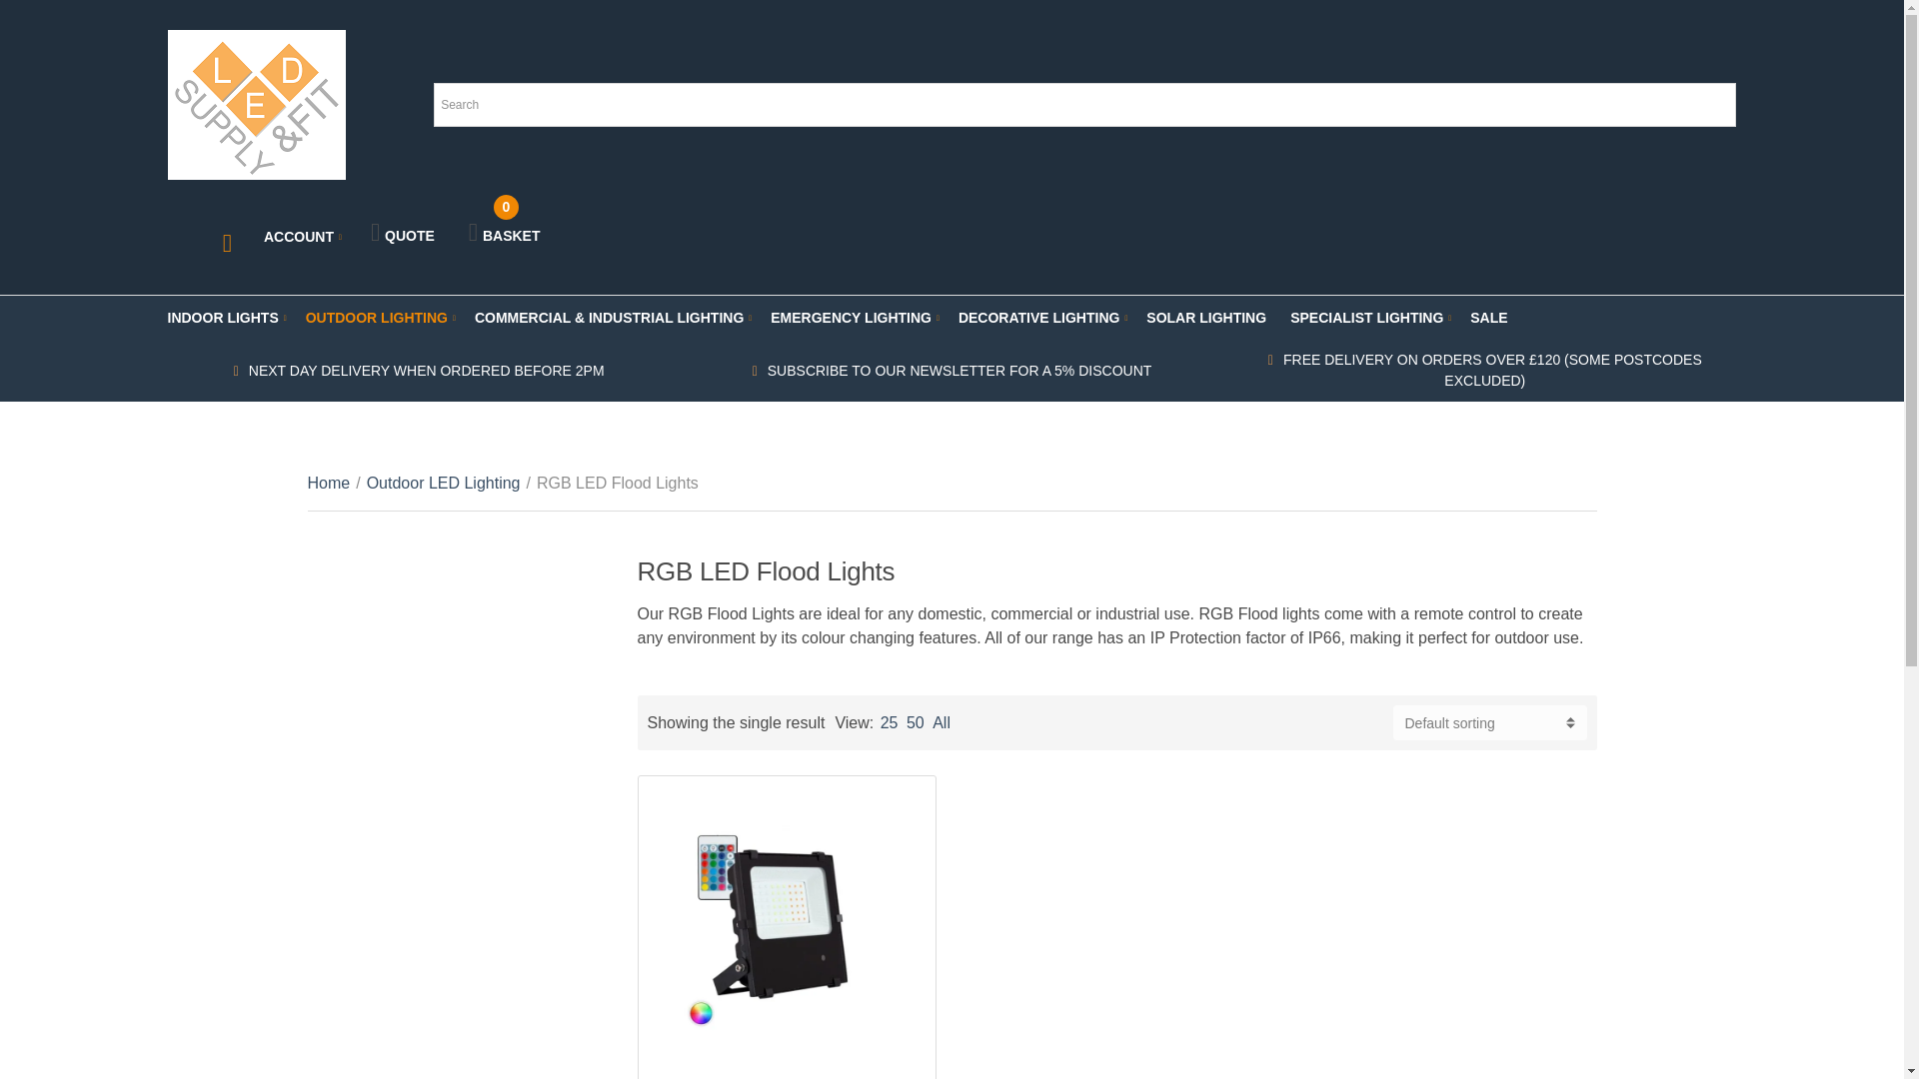 The width and height of the screenshot is (1919, 1079). What do you see at coordinates (398, 234) in the screenshot?
I see `QUOTE` at bounding box center [398, 234].